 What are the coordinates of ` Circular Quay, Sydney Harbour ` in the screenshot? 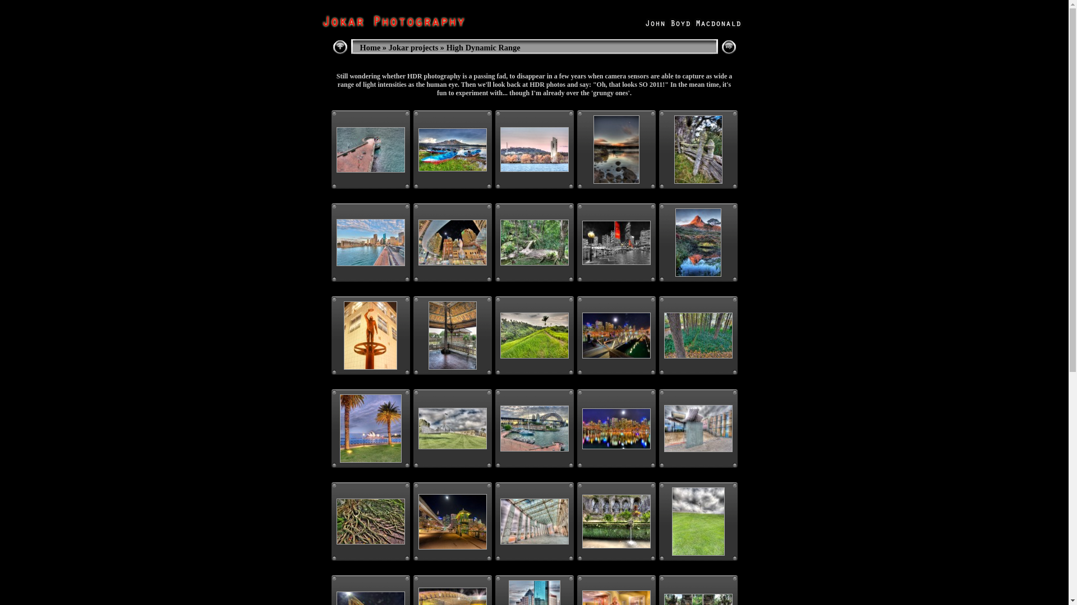 It's located at (371, 243).